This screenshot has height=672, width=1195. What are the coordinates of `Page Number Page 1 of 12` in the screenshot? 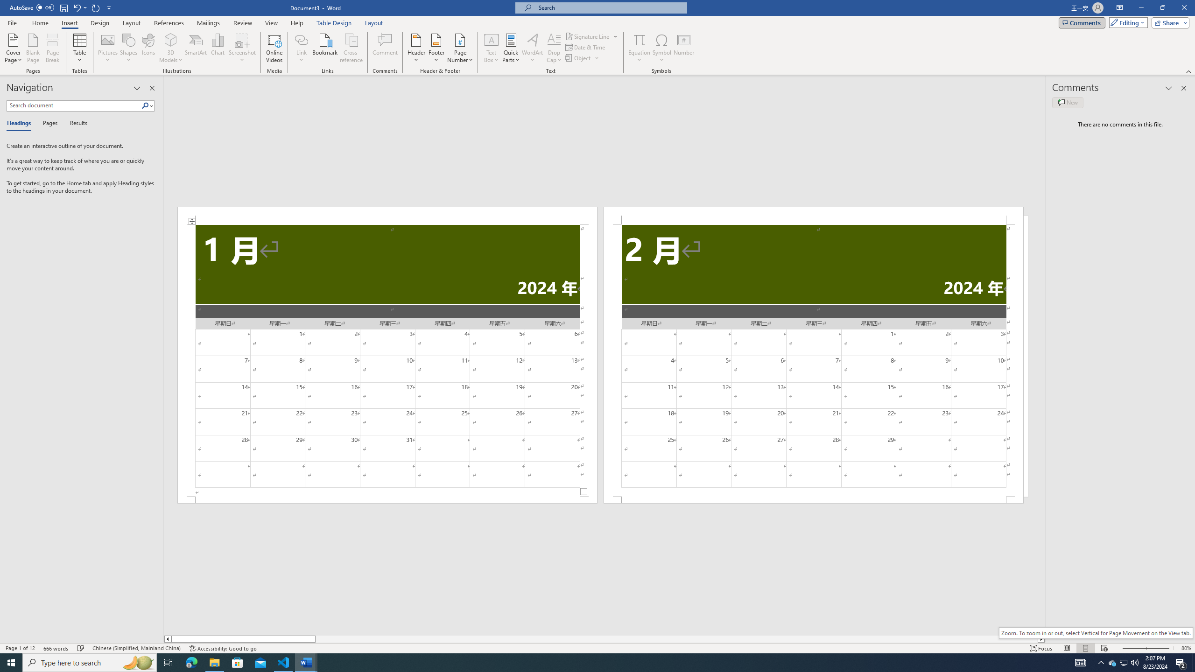 It's located at (20, 648).